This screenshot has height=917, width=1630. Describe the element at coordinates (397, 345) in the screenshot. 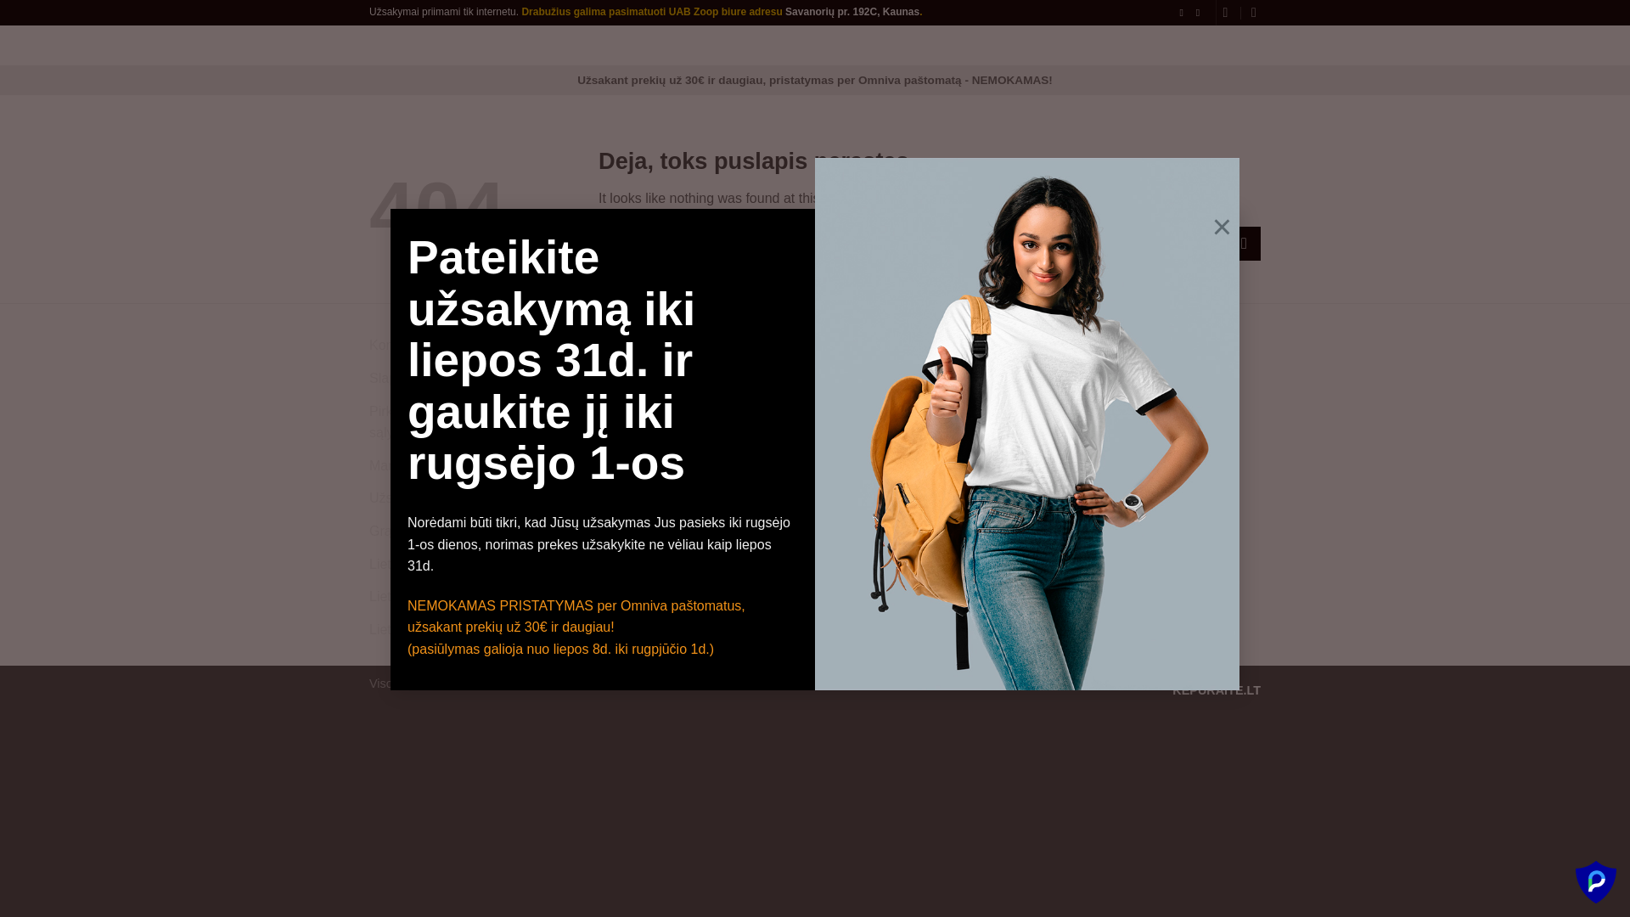

I see `Kontaktai` at that location.